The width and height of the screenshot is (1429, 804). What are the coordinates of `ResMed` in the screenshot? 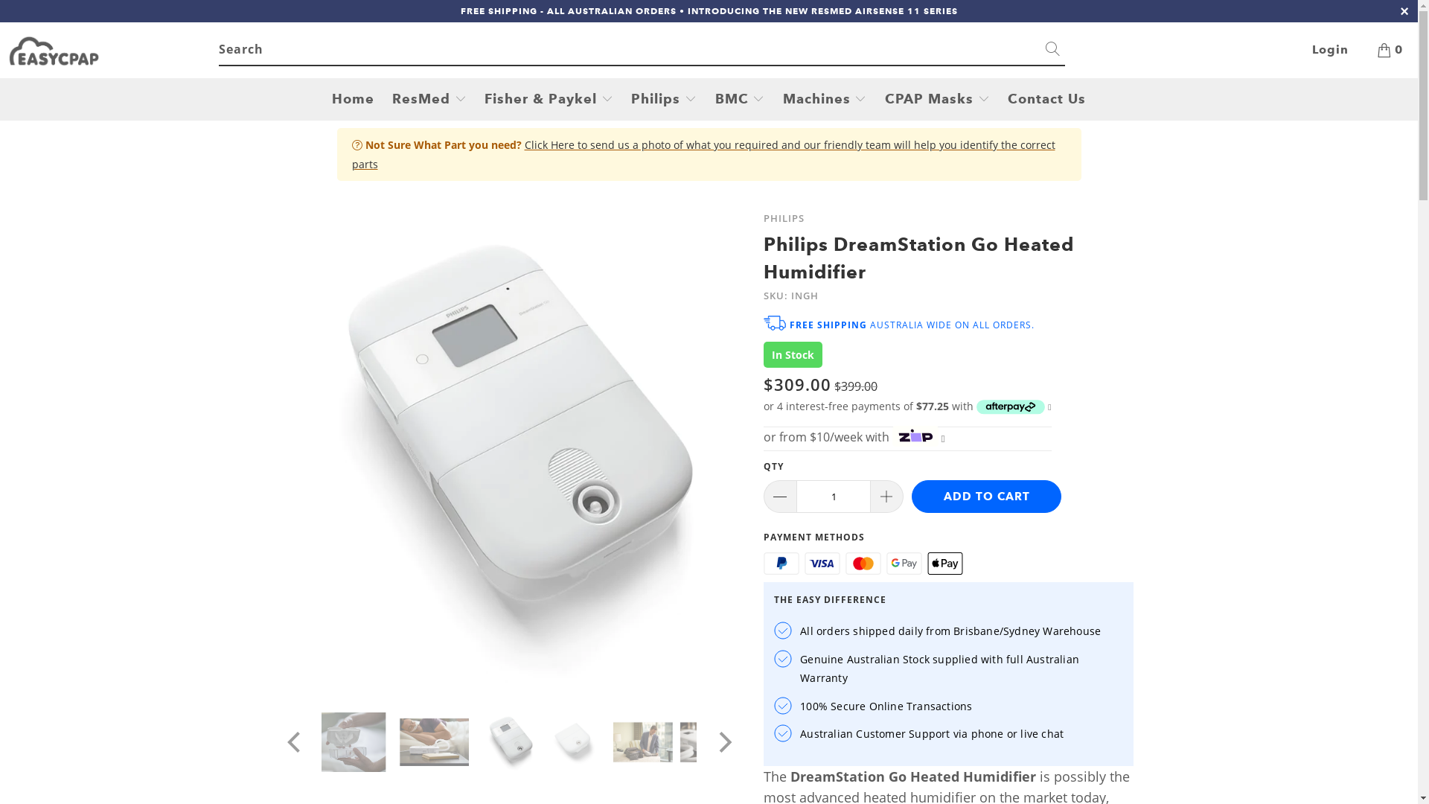 It's located at (429, 100).